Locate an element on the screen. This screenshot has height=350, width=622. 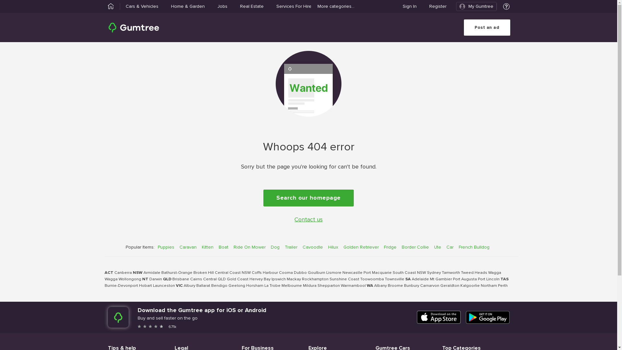
Carnarvon is located at coordinates (430, 286).